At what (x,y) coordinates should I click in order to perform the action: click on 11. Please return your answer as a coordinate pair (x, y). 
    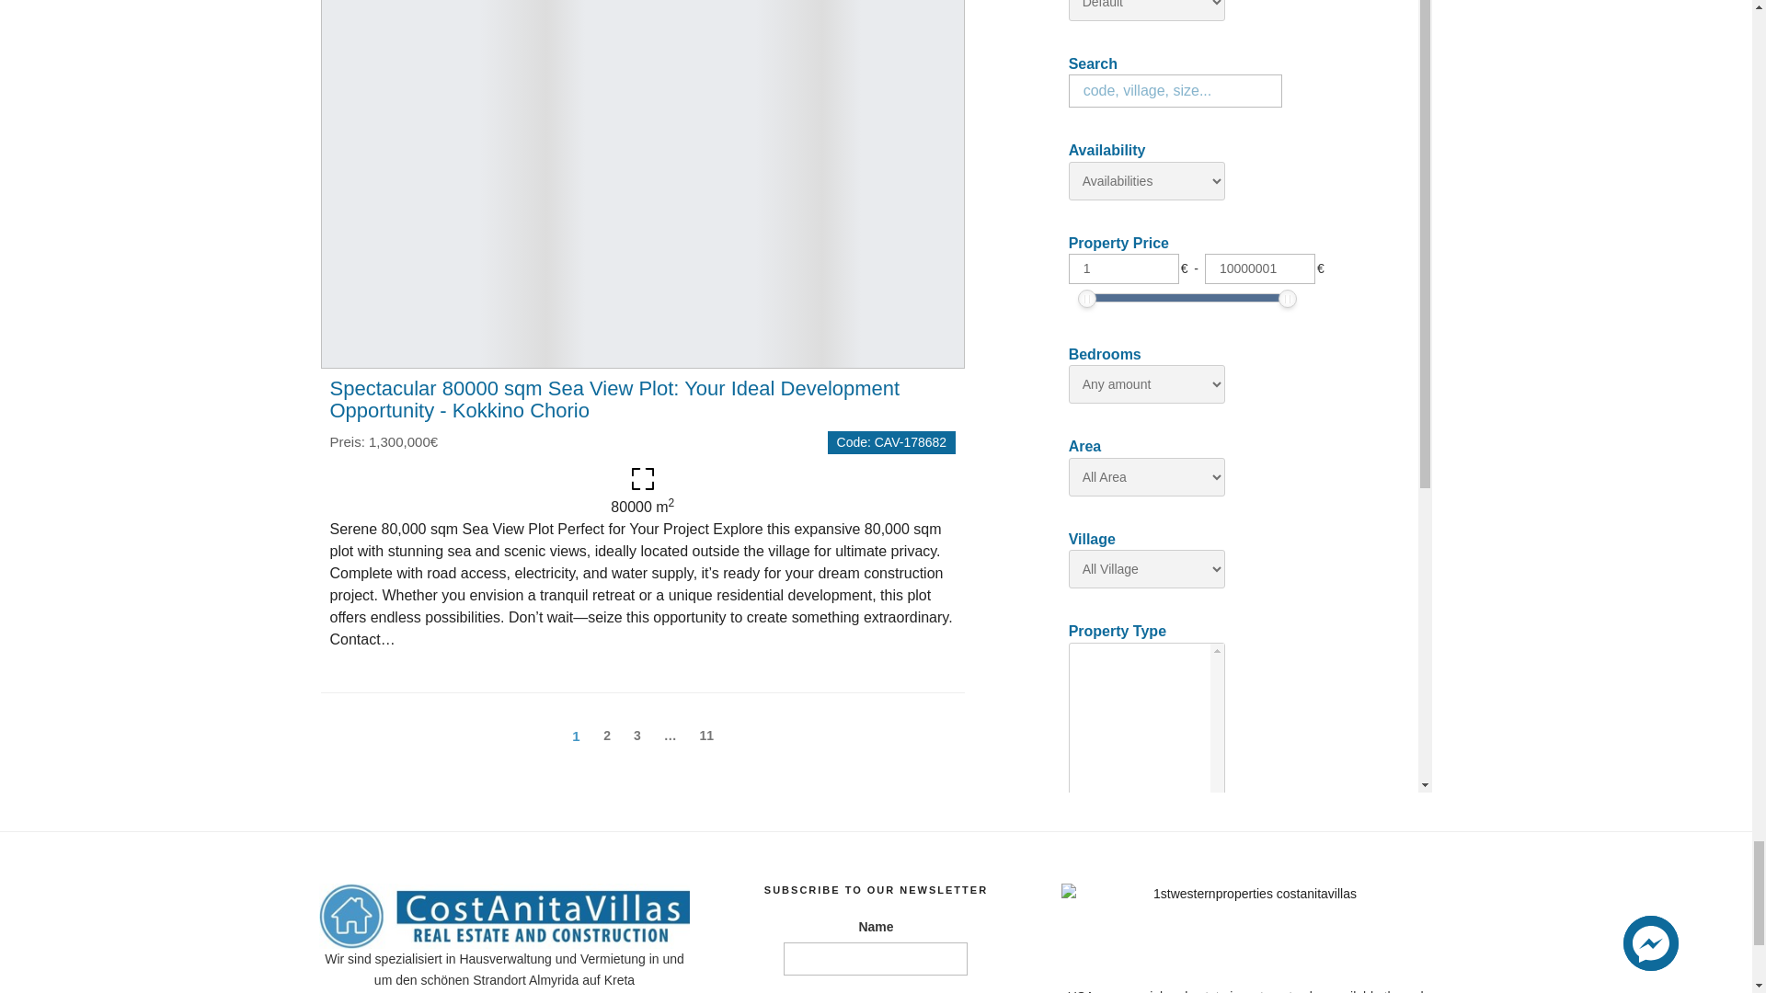
    Looking at the image, I should click on (706, 736).